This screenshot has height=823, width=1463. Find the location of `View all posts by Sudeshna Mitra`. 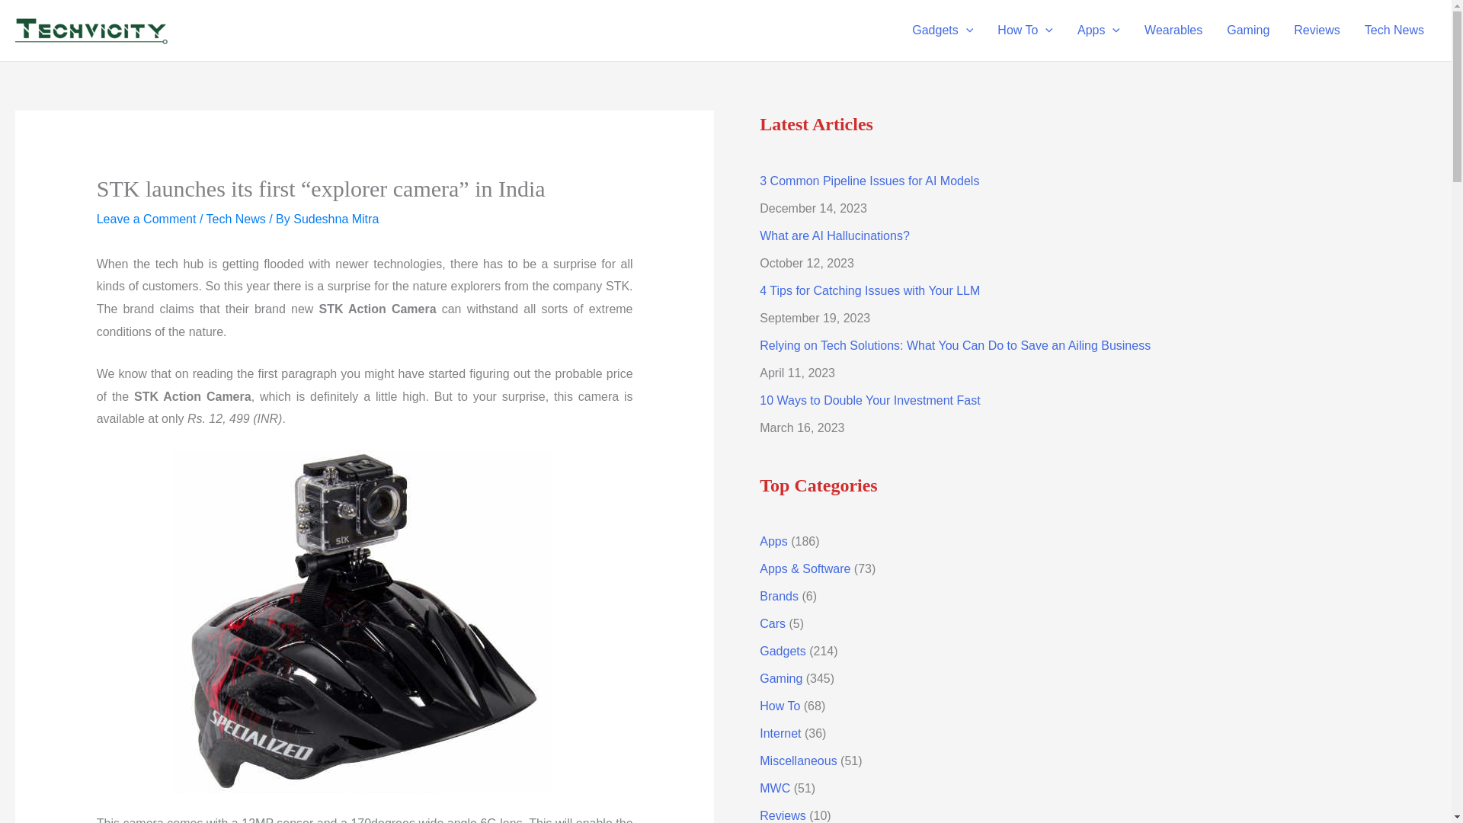

View all posts by Sudeshna Mitra is located at coordinates (336, 218).